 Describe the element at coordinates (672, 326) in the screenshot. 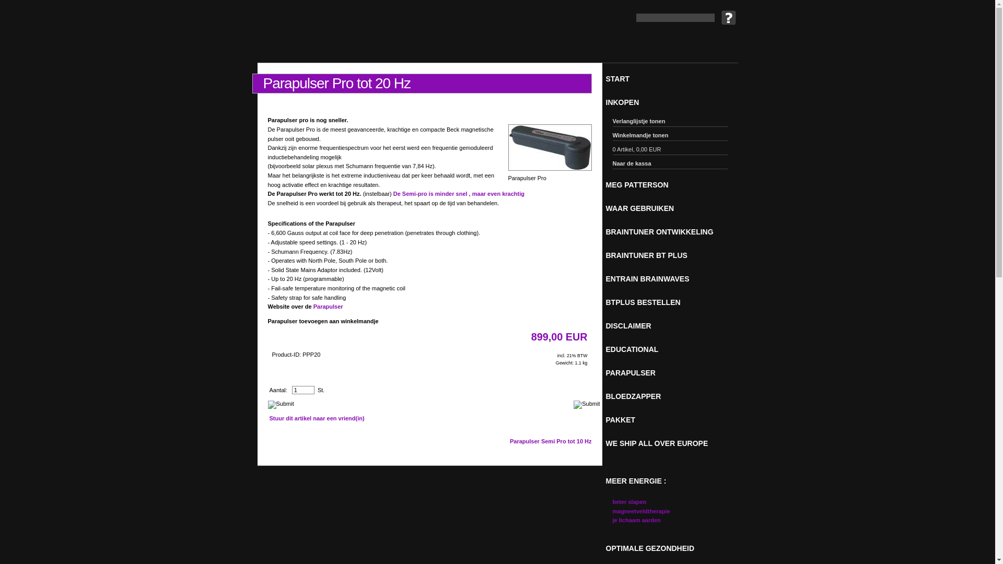

I see `DISCLAIMER` at that location.